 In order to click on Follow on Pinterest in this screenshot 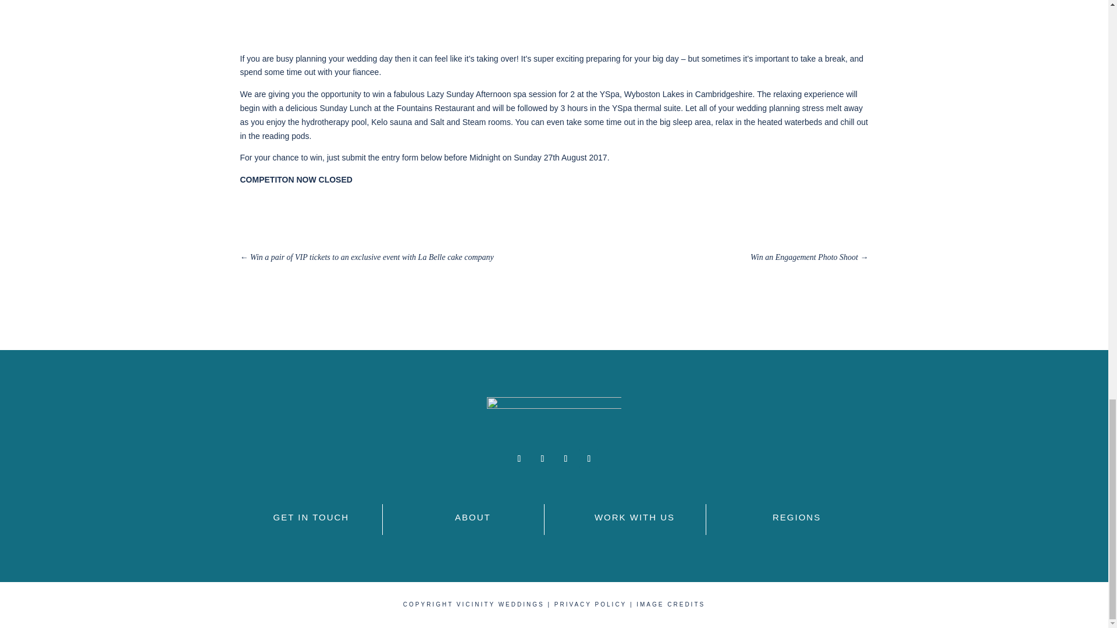, I will do `click(565, 458)`.